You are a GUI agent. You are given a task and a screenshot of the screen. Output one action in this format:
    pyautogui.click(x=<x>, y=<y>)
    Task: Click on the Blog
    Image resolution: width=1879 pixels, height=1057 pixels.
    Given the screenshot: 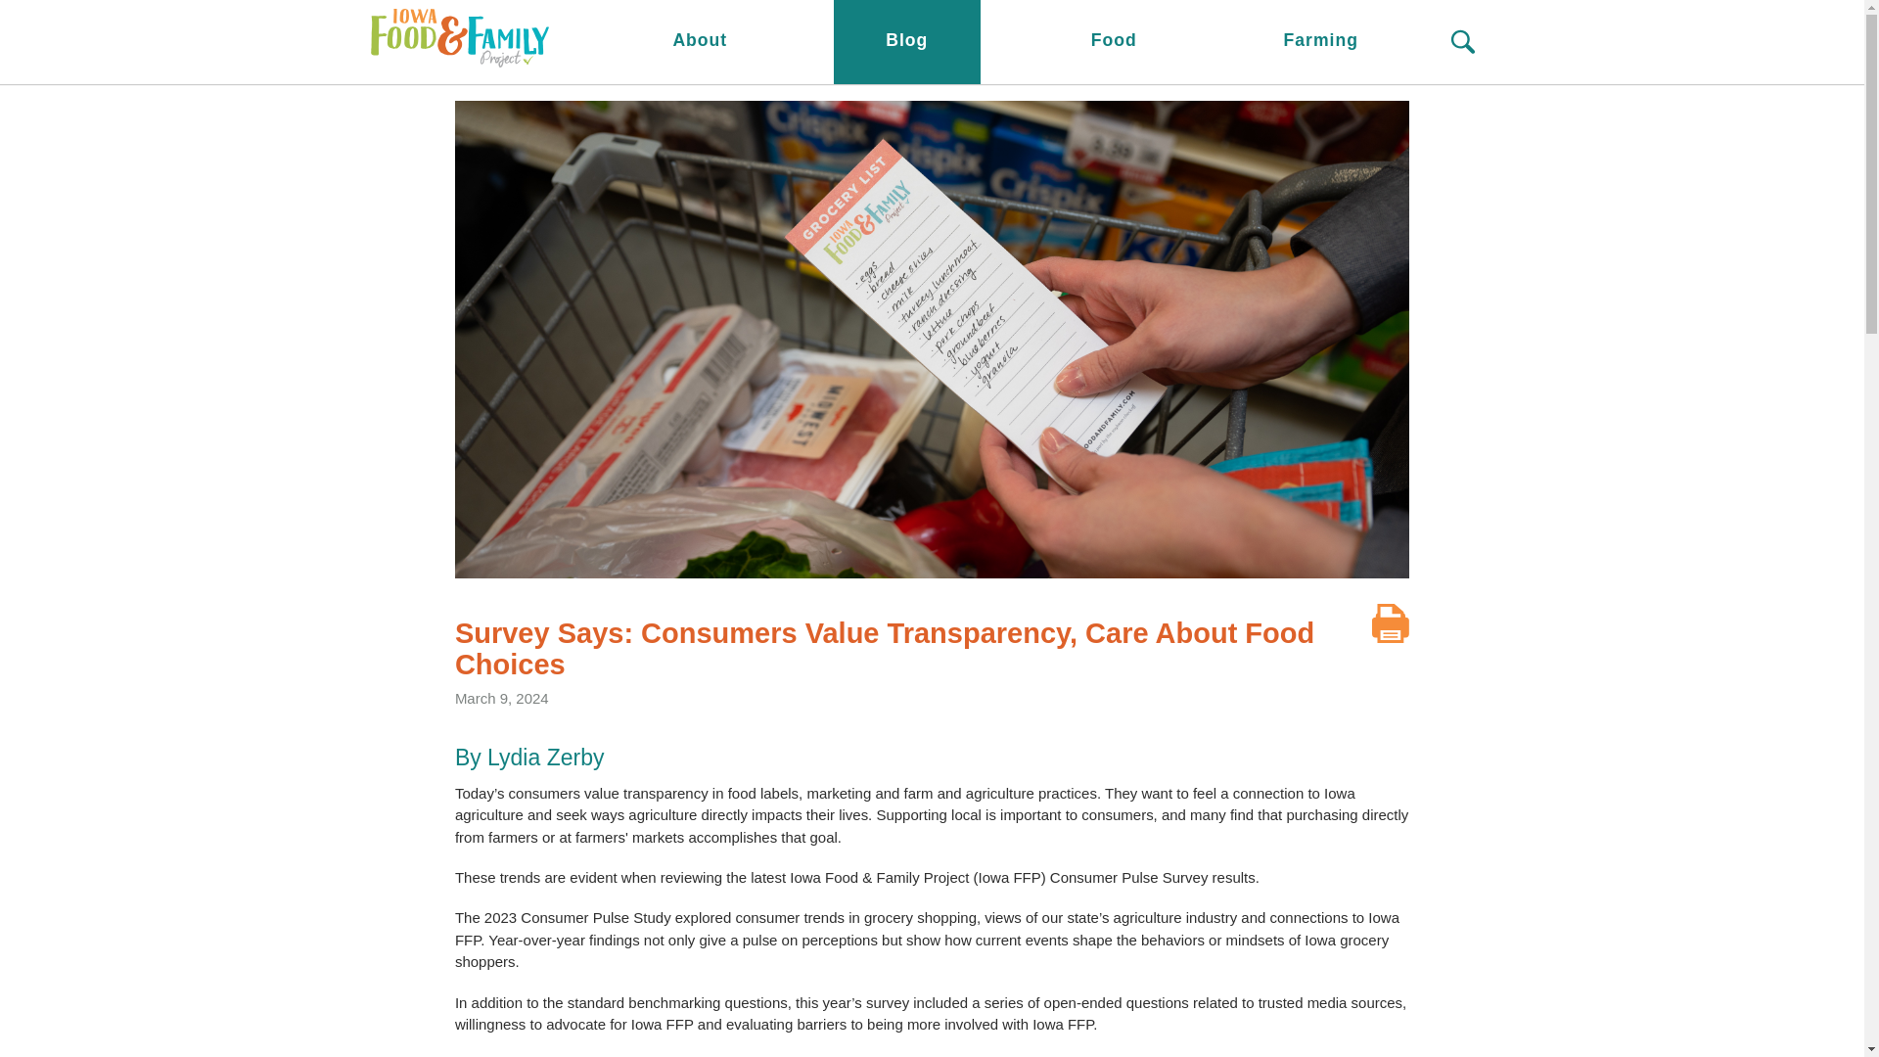 What is the action you would take?
    pyautogui.click(x=907, y=42)
    